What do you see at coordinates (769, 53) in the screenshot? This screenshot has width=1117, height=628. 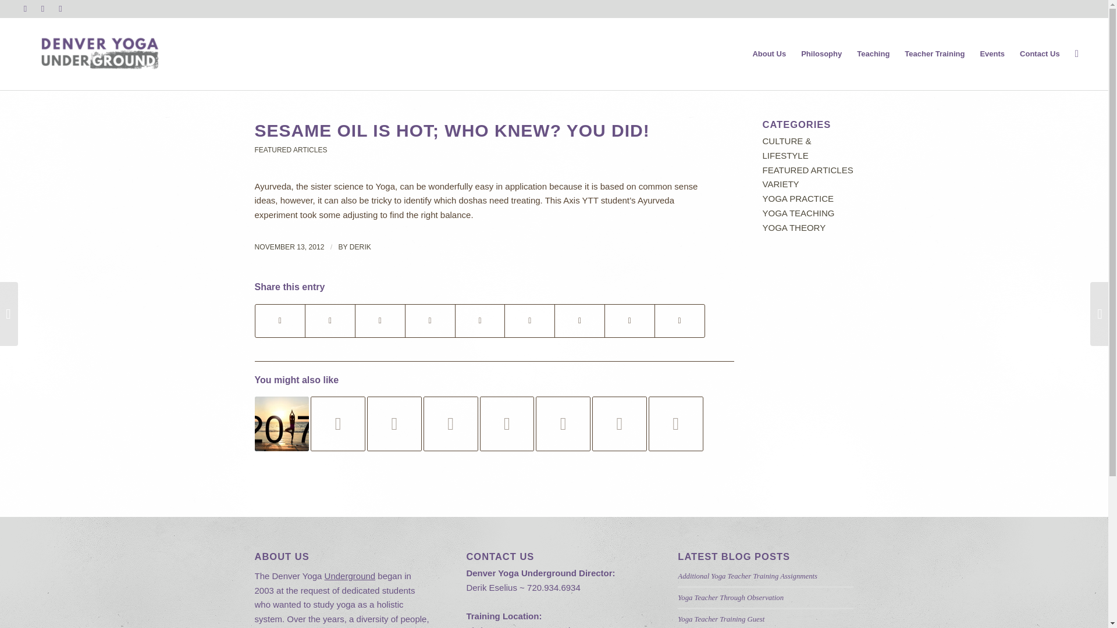 I see `About Us` at bounding box center [769, 53].